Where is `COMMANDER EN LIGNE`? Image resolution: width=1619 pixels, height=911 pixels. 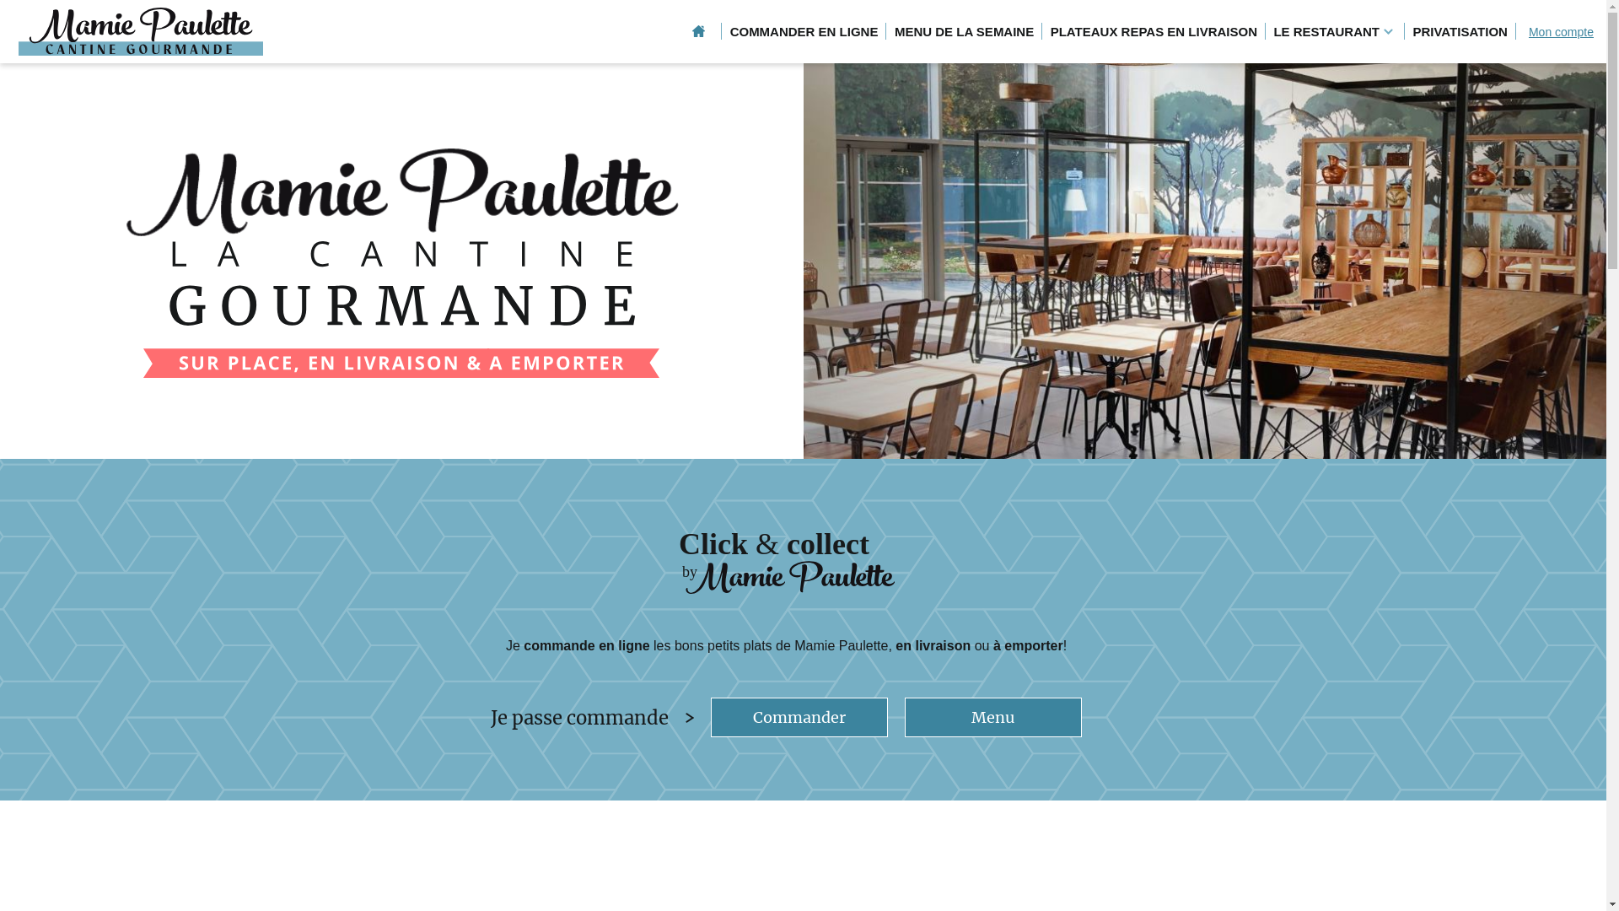 COMMANDER EN LIGNE is located at coordinates (804, 32).